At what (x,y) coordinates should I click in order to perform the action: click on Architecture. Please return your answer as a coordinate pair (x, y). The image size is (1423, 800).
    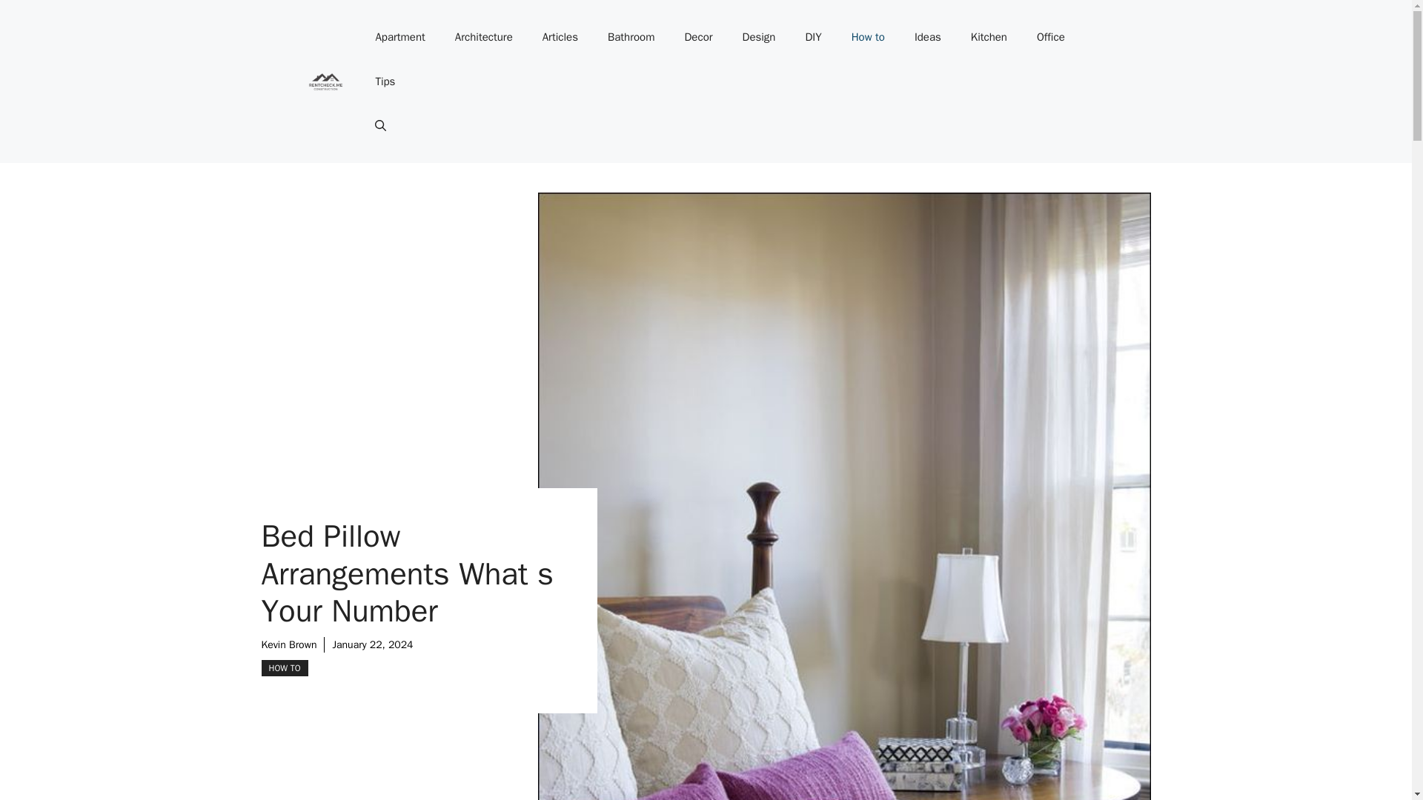
    Looking at the image, I should click on (483, 37).